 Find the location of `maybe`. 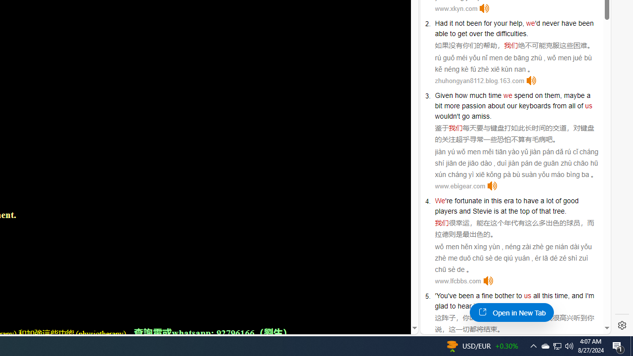

maybe is located at coordinates (574, 95).